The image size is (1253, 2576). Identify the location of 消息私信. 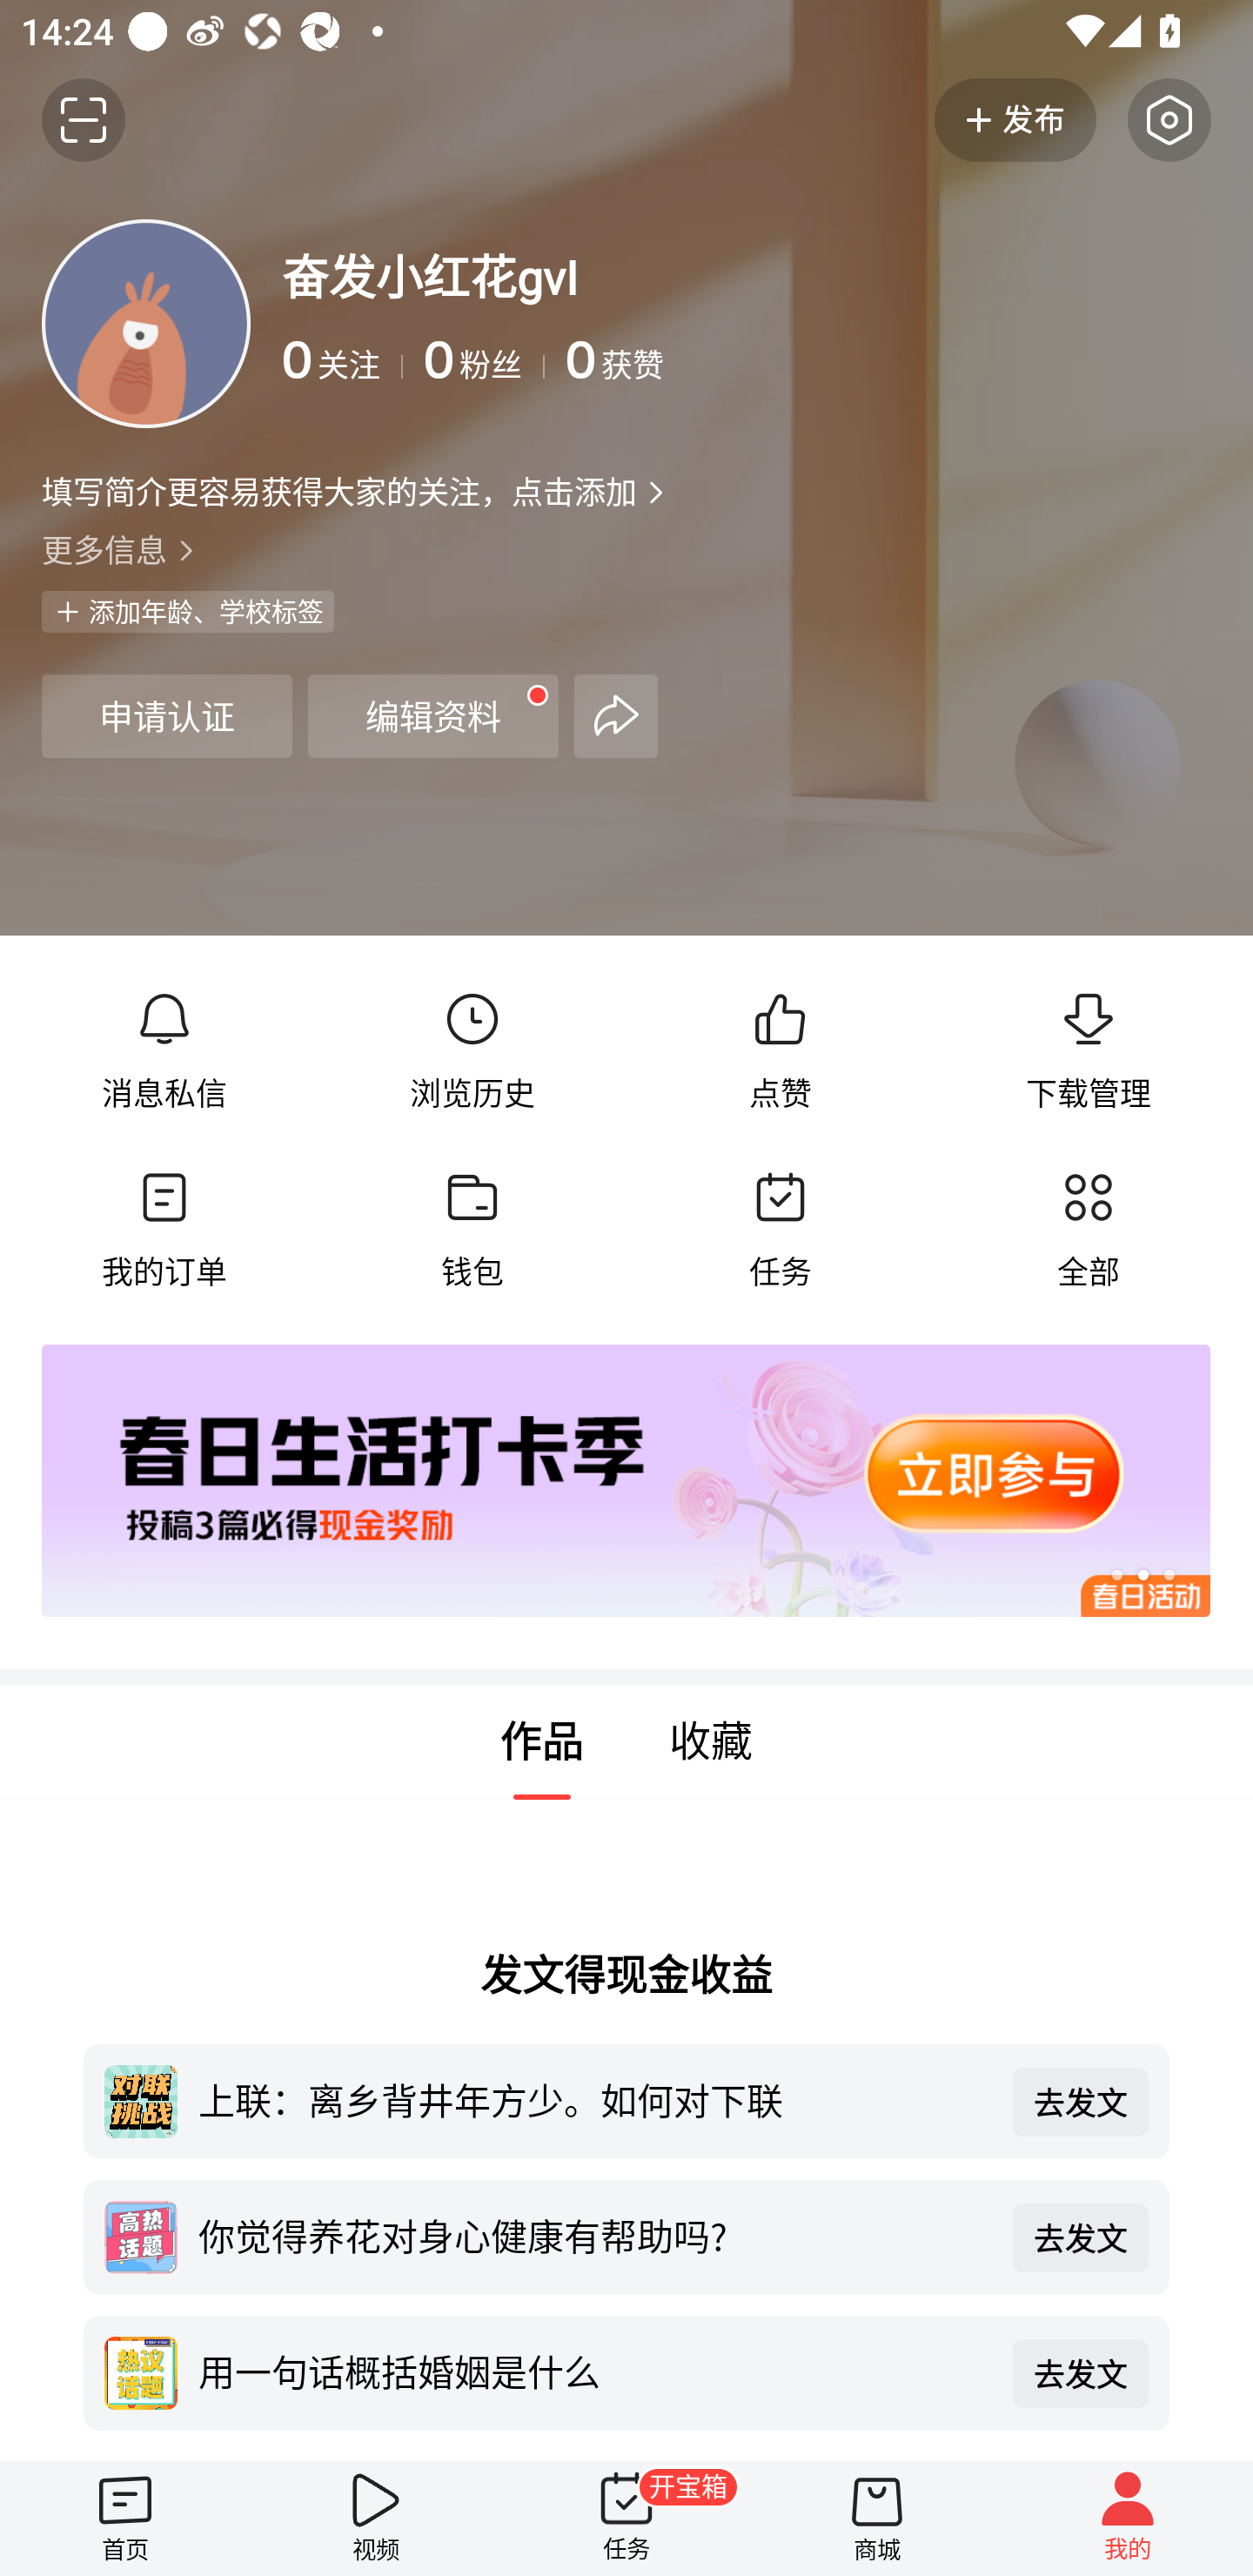
(164, 1051).